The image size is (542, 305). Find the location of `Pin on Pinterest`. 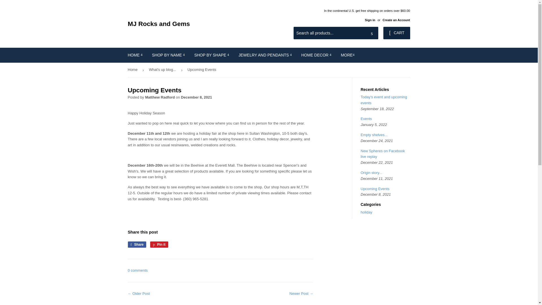

Pin on Pinterest is located at coordinates (159, 245).